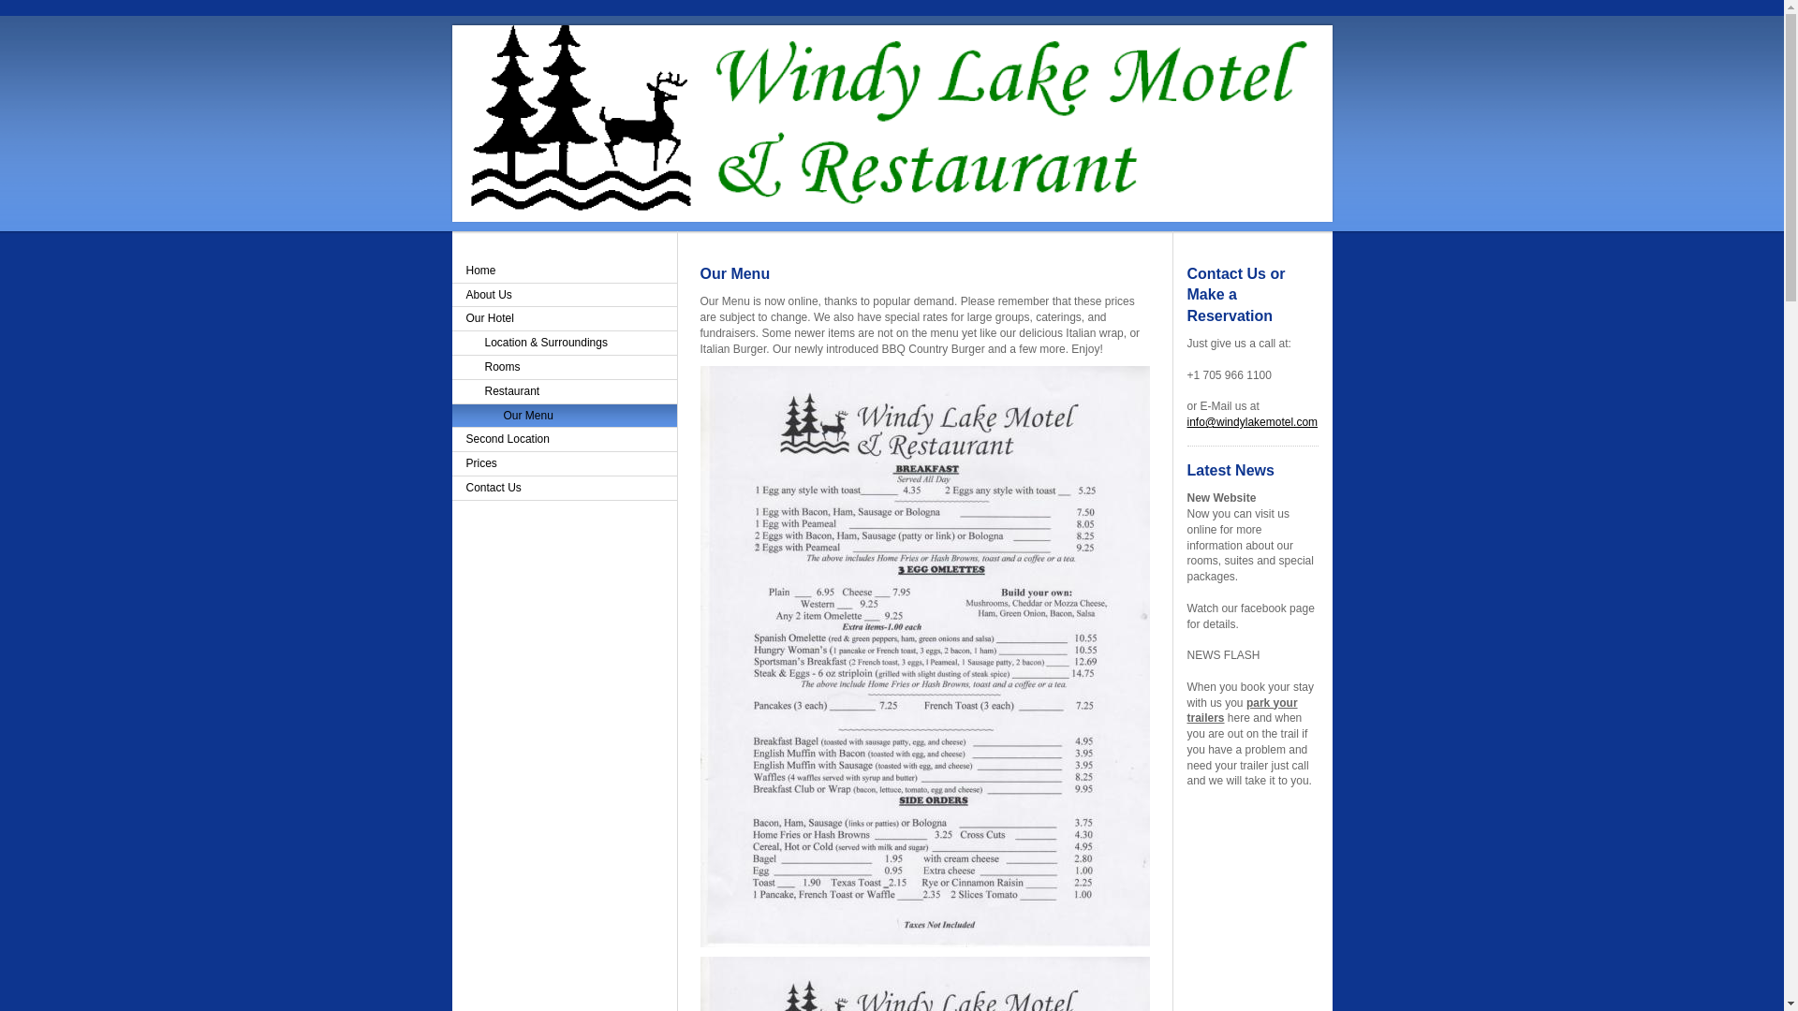 This screenshot has height=1011, width=1798. I want to click on Rooms, so click(563, 368).